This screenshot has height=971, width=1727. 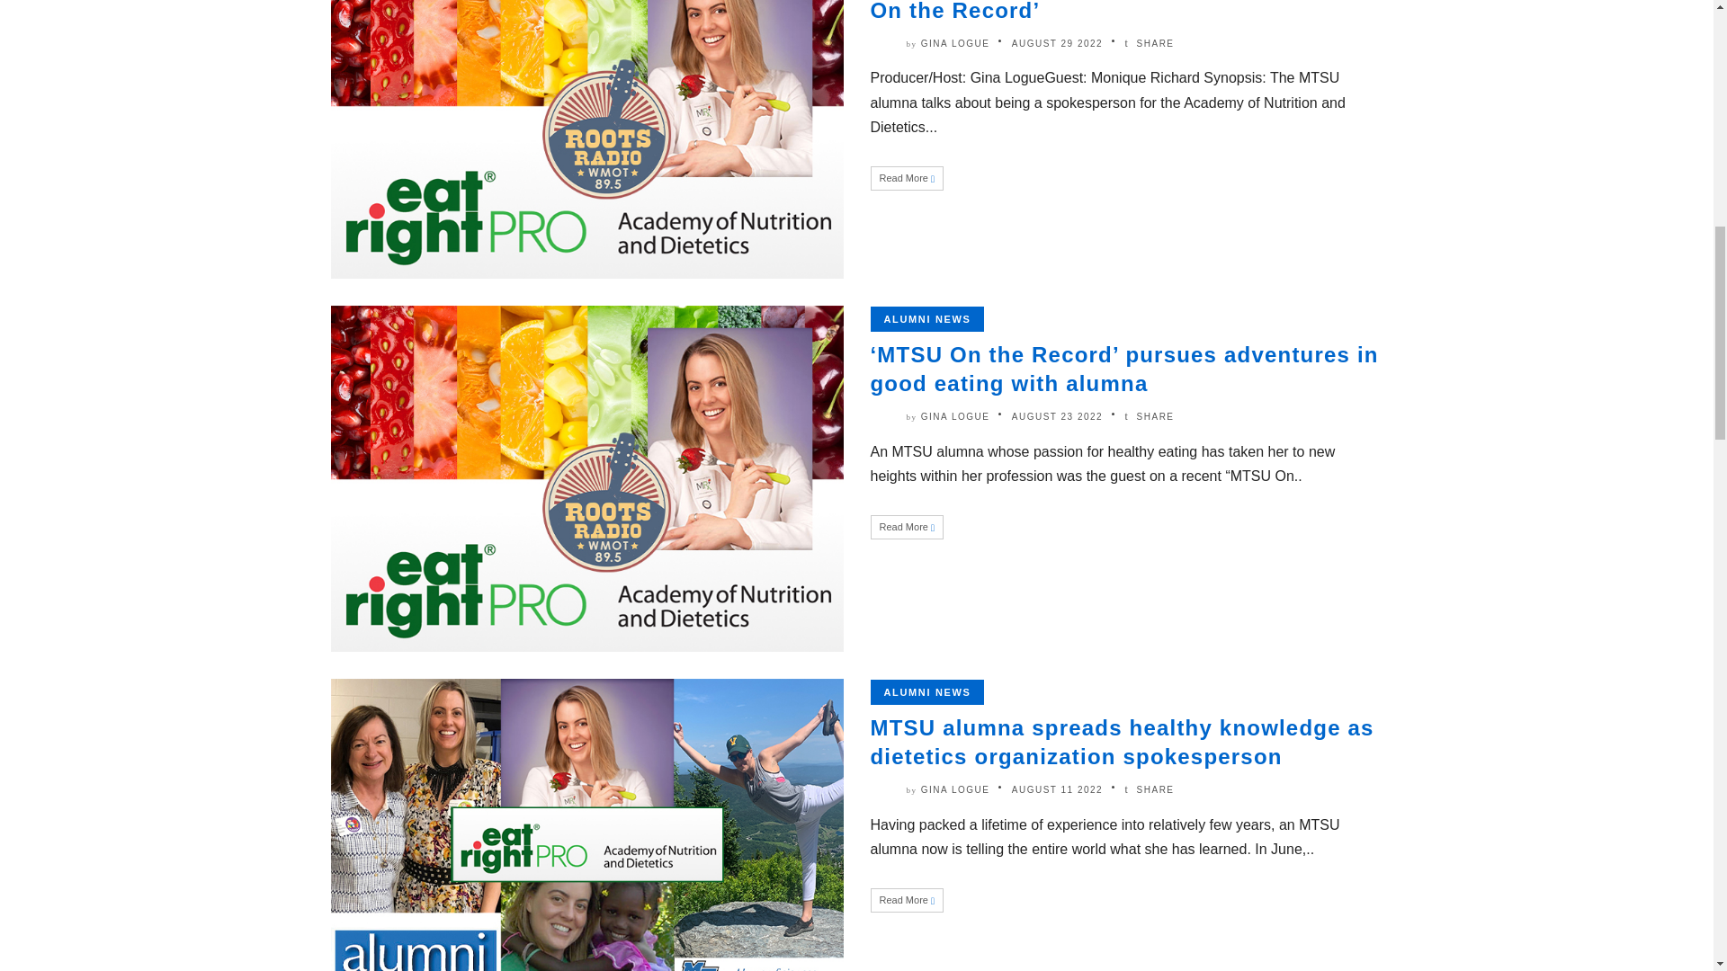 What do you see at coordinates (955, 43) in the screenshot?
I see `Posts by Gina Logue` at bounding box center [955, 43].